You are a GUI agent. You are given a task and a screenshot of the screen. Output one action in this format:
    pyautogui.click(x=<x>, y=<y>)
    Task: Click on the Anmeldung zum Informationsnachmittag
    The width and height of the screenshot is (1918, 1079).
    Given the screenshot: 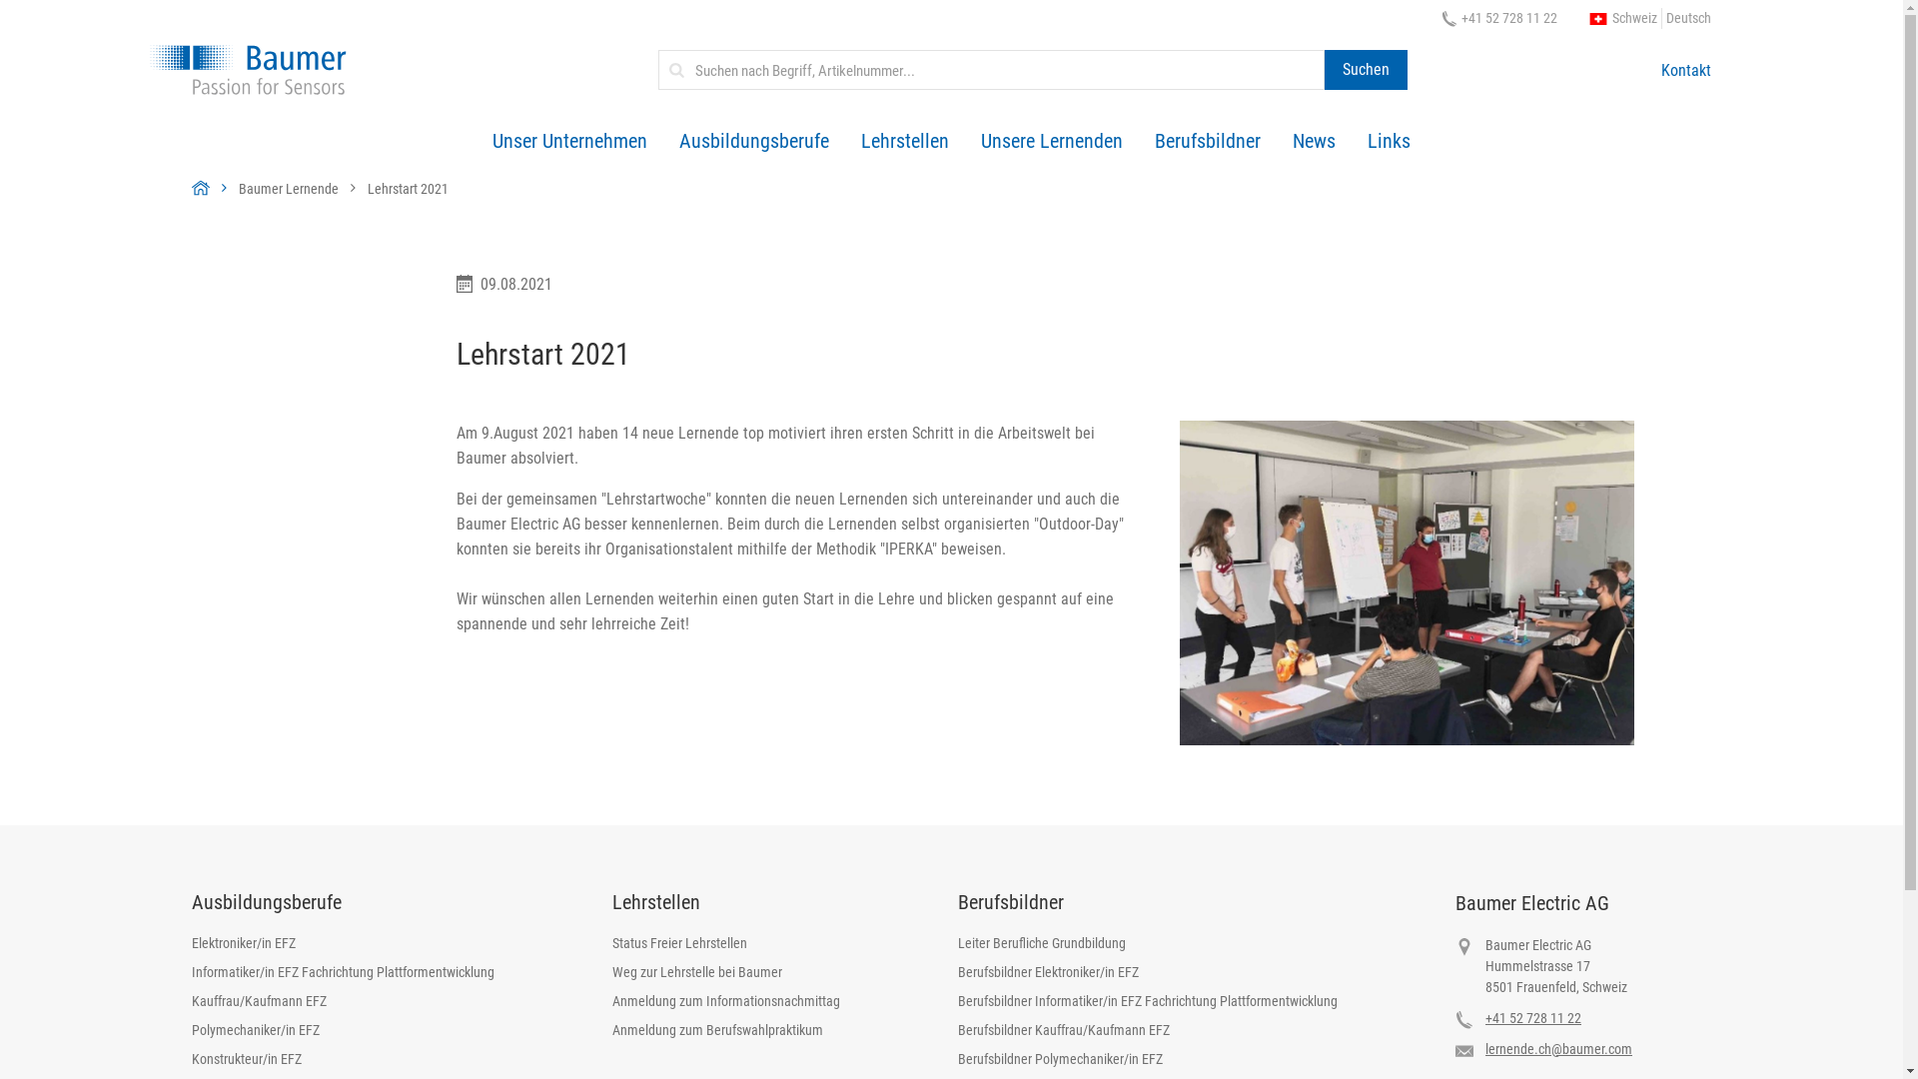 What is the action you would take?
    pyautogui.click(x=726, y=1005)
    